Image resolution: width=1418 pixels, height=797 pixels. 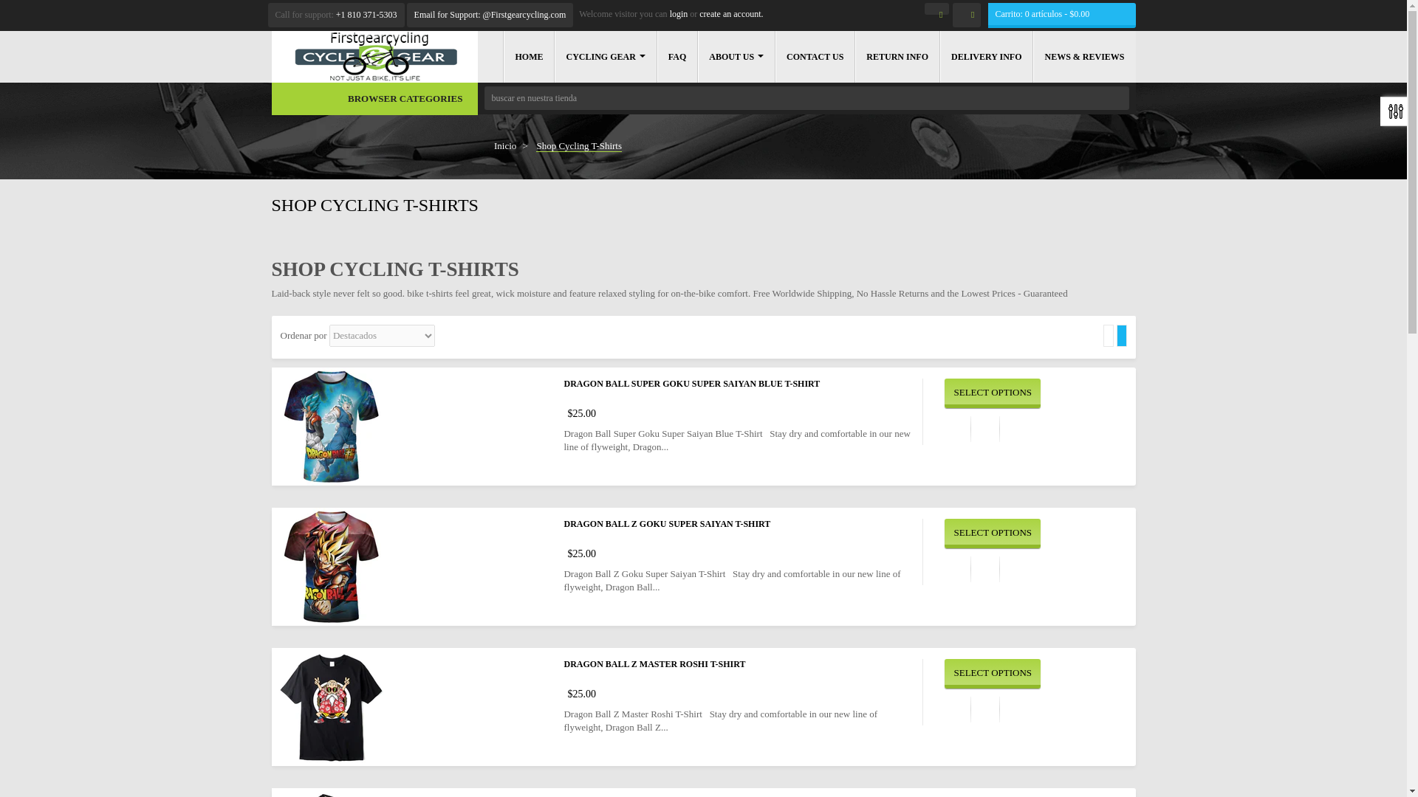 What do you see at coordinates (677, 57) in the screenshot?
I see `FAQ` at bounding box center [677, 57].